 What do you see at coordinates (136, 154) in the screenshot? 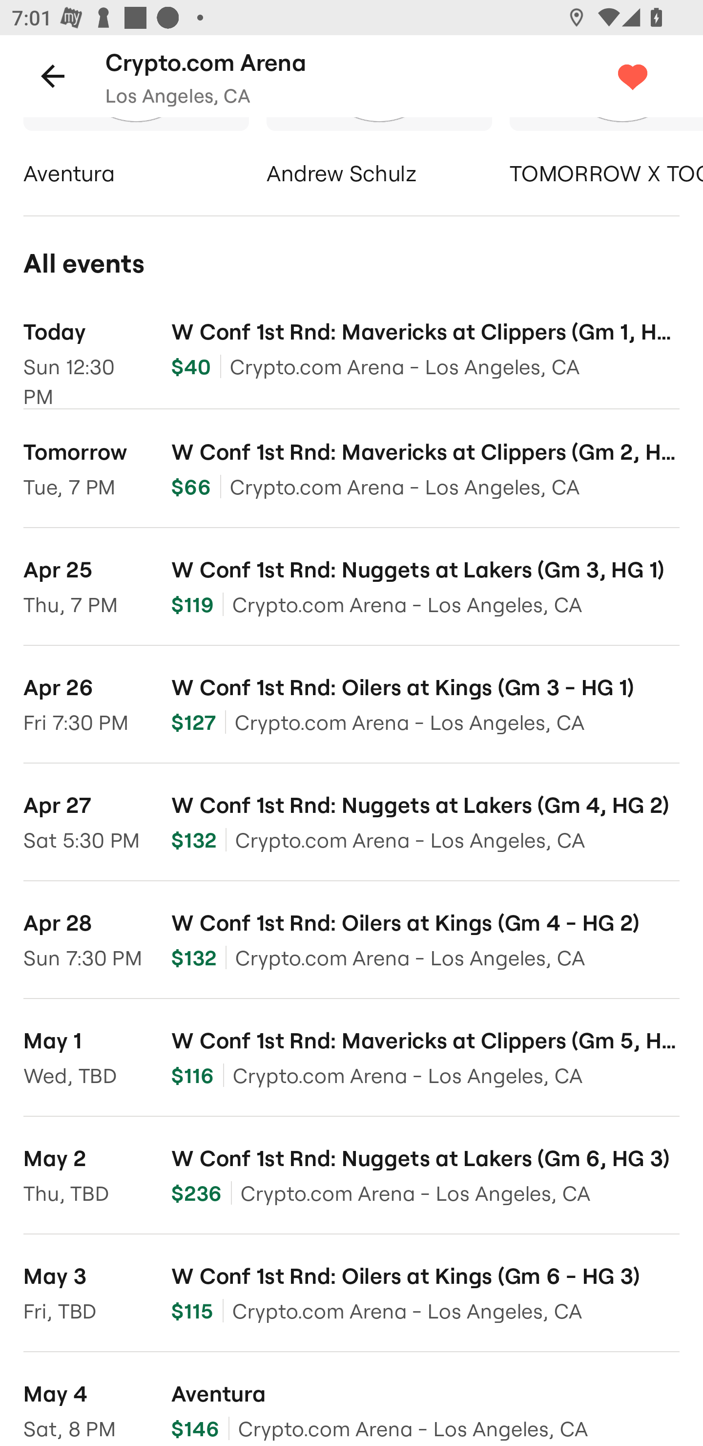
I see `Aventura` at bounding box center [136, 154].